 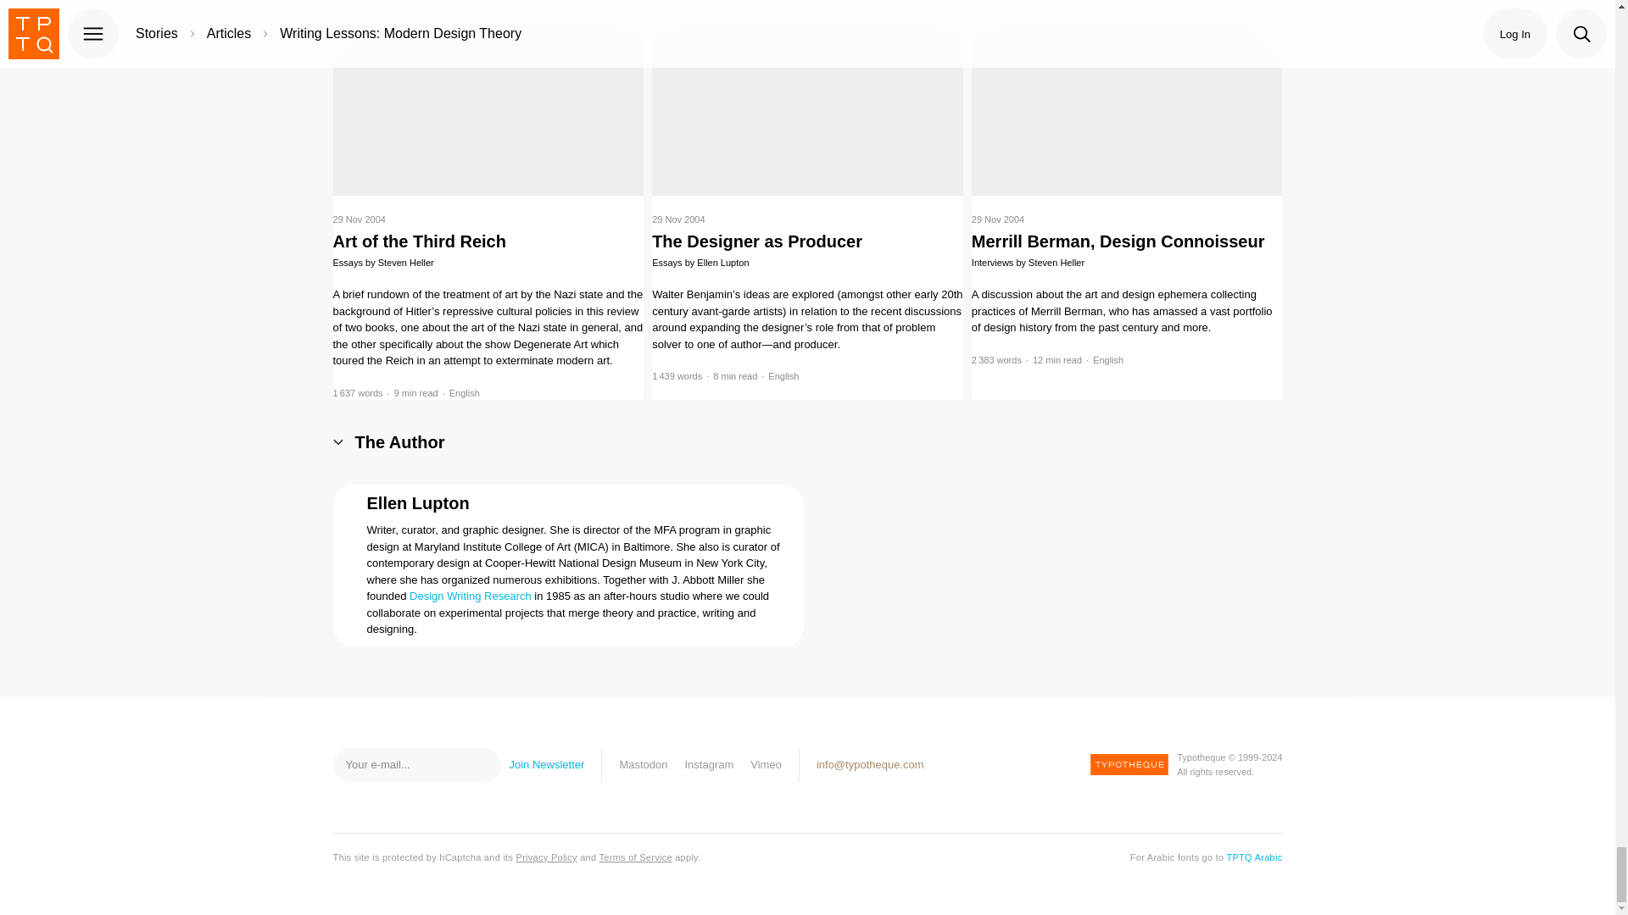 What do you see at coordinates (417, 503) in the screenshot?
I see `Ellen Lupton` at bounding box center [417, 503].